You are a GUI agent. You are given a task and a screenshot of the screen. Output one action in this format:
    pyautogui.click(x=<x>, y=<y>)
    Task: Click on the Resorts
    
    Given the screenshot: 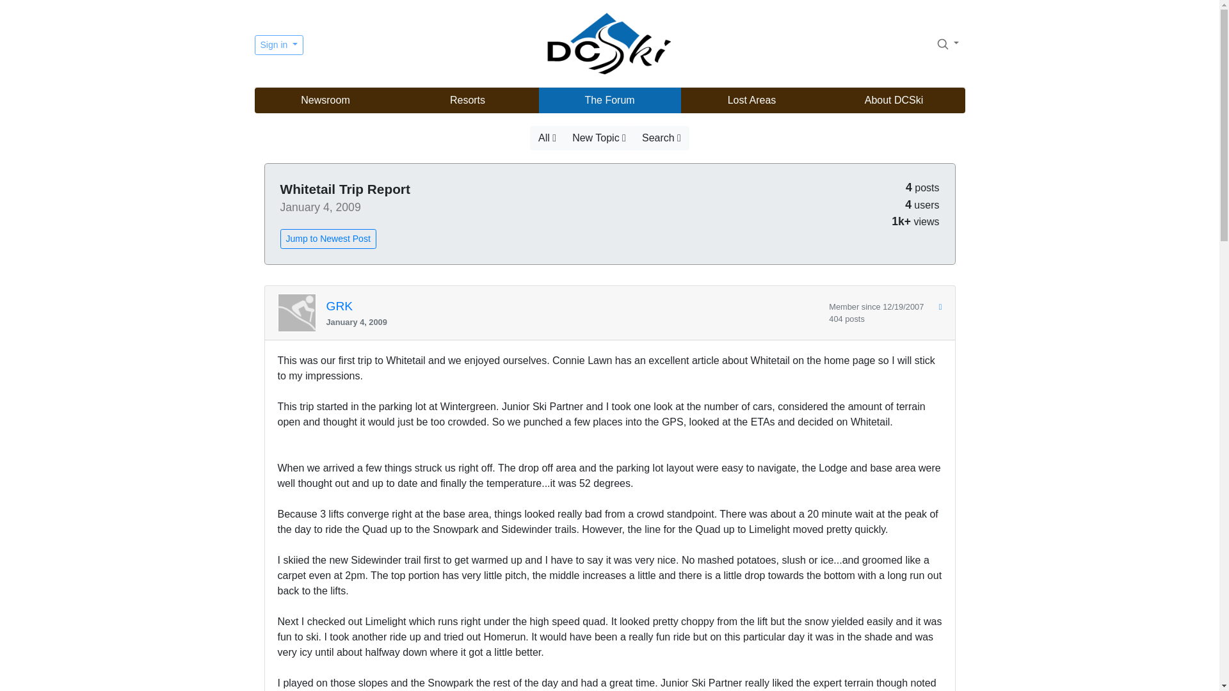 What is the action you would take?
    pyautogui.click(x=468, y=100)
    